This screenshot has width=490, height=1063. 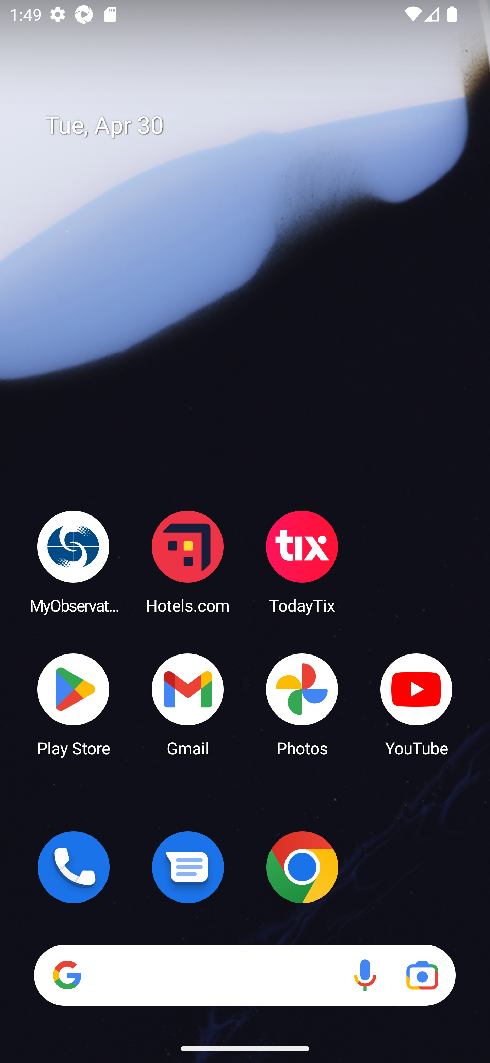 I want to click on Chrome, so click(x=302, y=867).